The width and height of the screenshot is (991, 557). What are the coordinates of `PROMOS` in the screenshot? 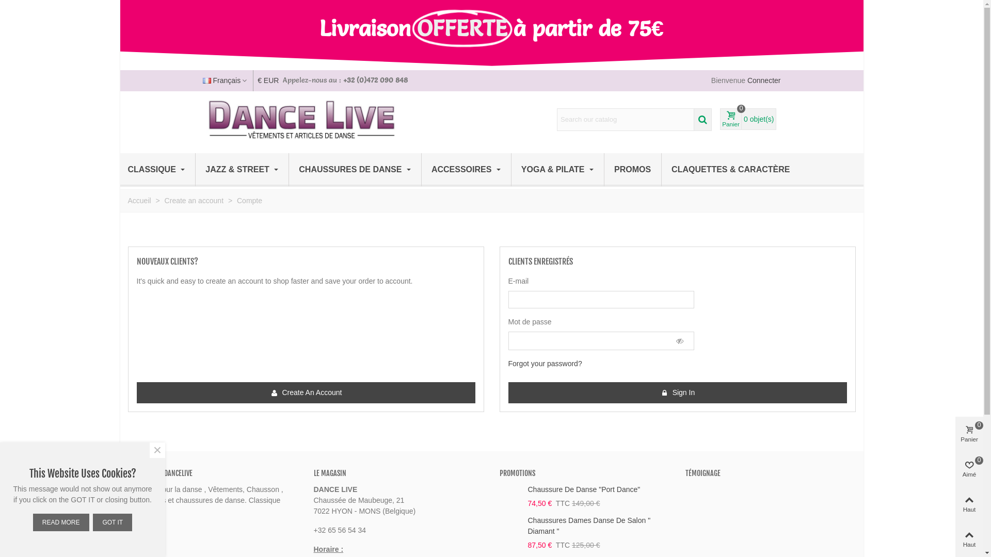 It's located at (633, 170).